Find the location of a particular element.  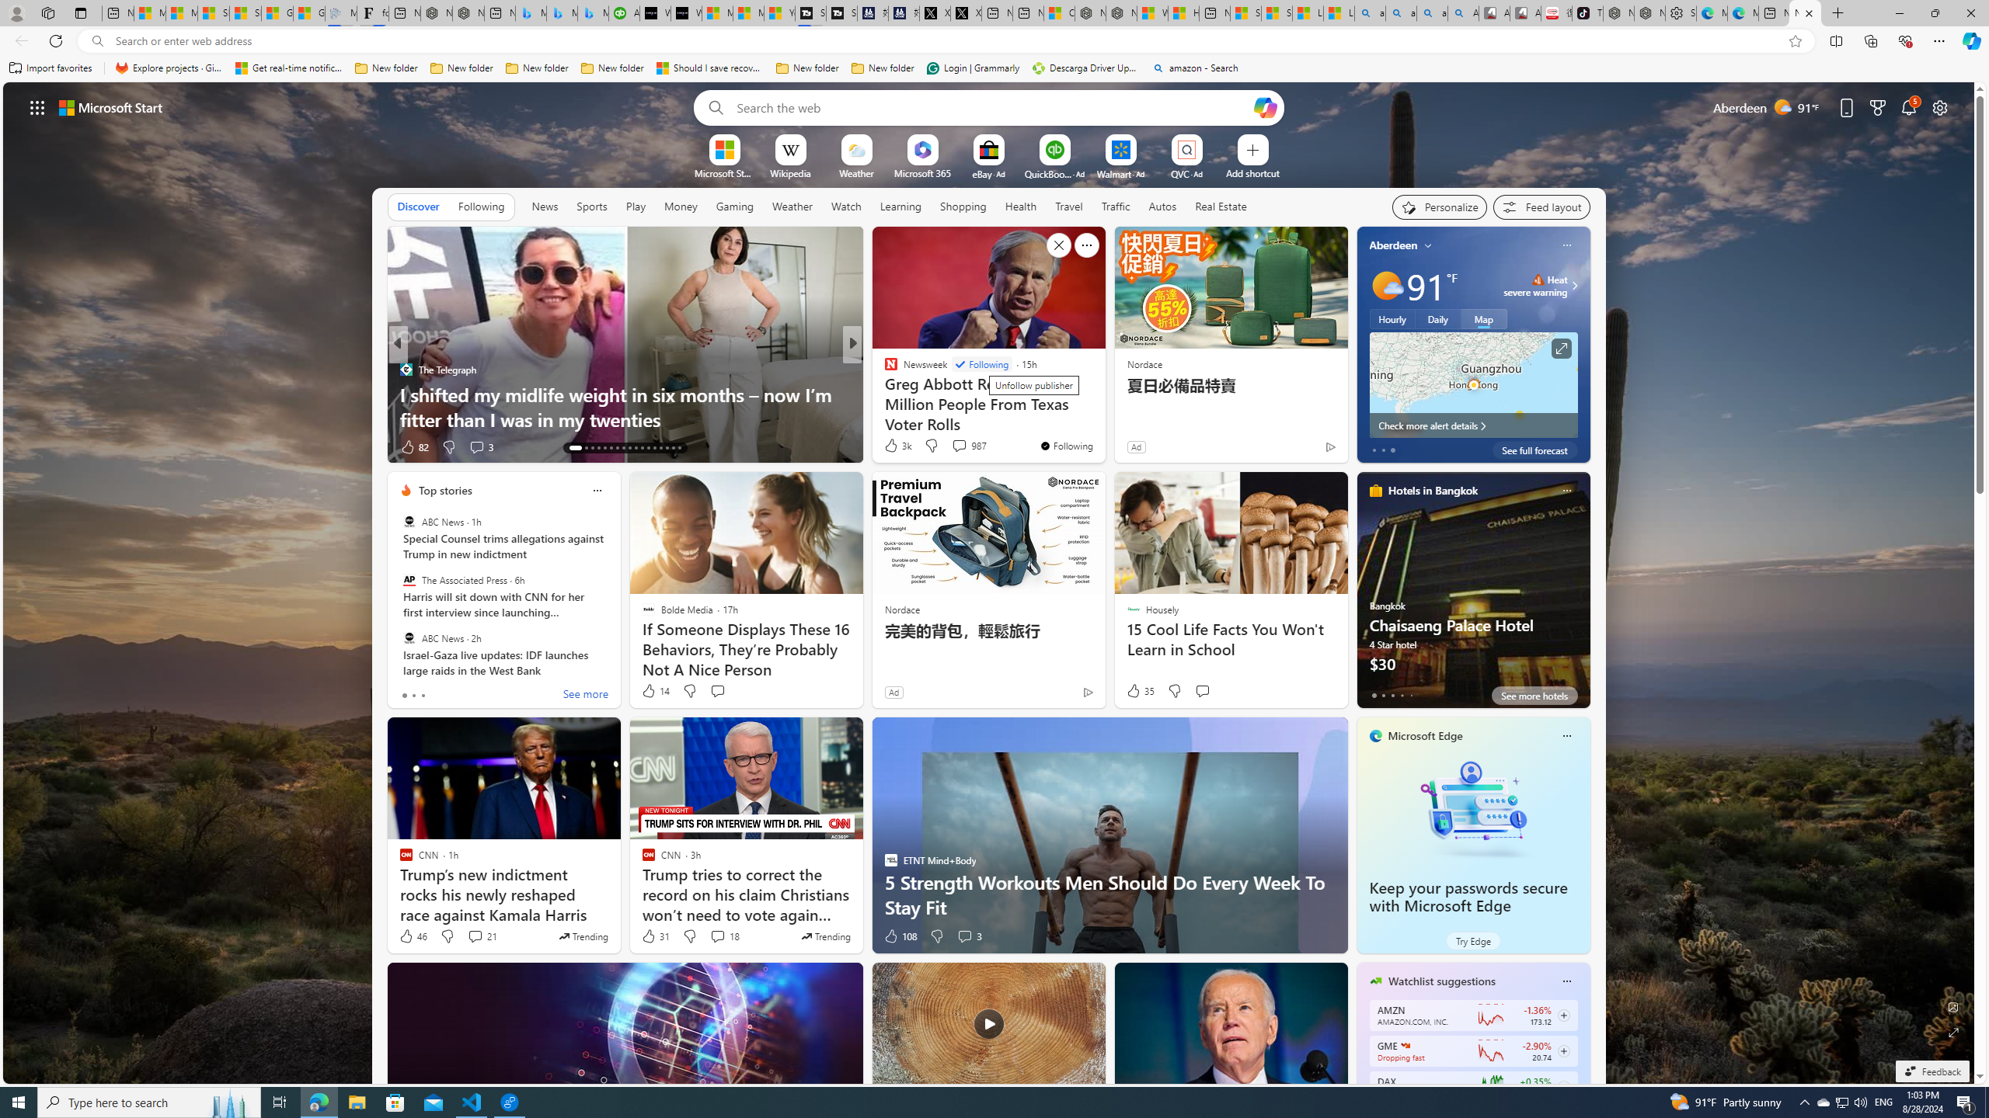

tab-1 is located at coordinates (1383, 695).